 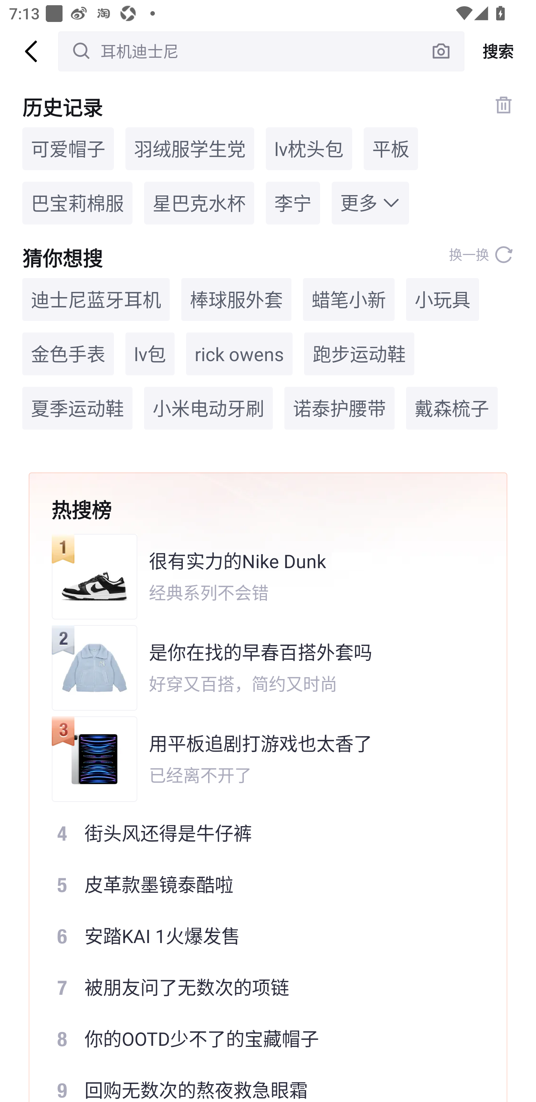 What do you see at coordinates (348, 299) in the screenshot?
I see `蜡笔小新` at bounding box center [348, 299].